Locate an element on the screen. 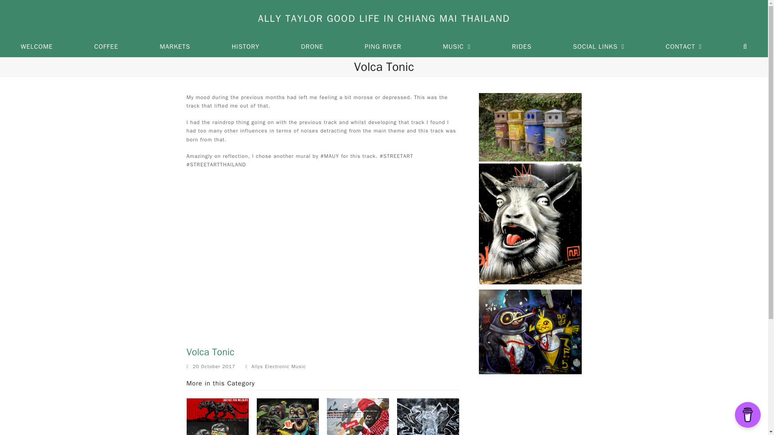 This screenshot has width=774, height=435. ALLY TAYLOR GOOD LIFE IN CHIANG MAI THAILAND is located at coordinates (384, 19).